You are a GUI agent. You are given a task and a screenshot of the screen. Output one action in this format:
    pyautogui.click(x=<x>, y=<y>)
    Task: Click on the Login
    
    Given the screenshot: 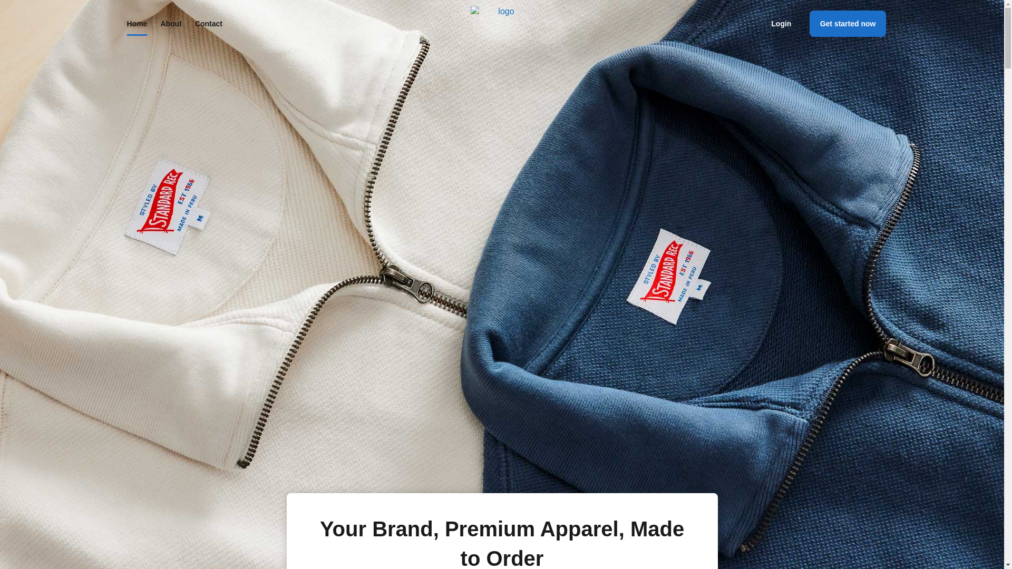 What is the action you would take?
    pyautogui.click(x=781, y=23)
    